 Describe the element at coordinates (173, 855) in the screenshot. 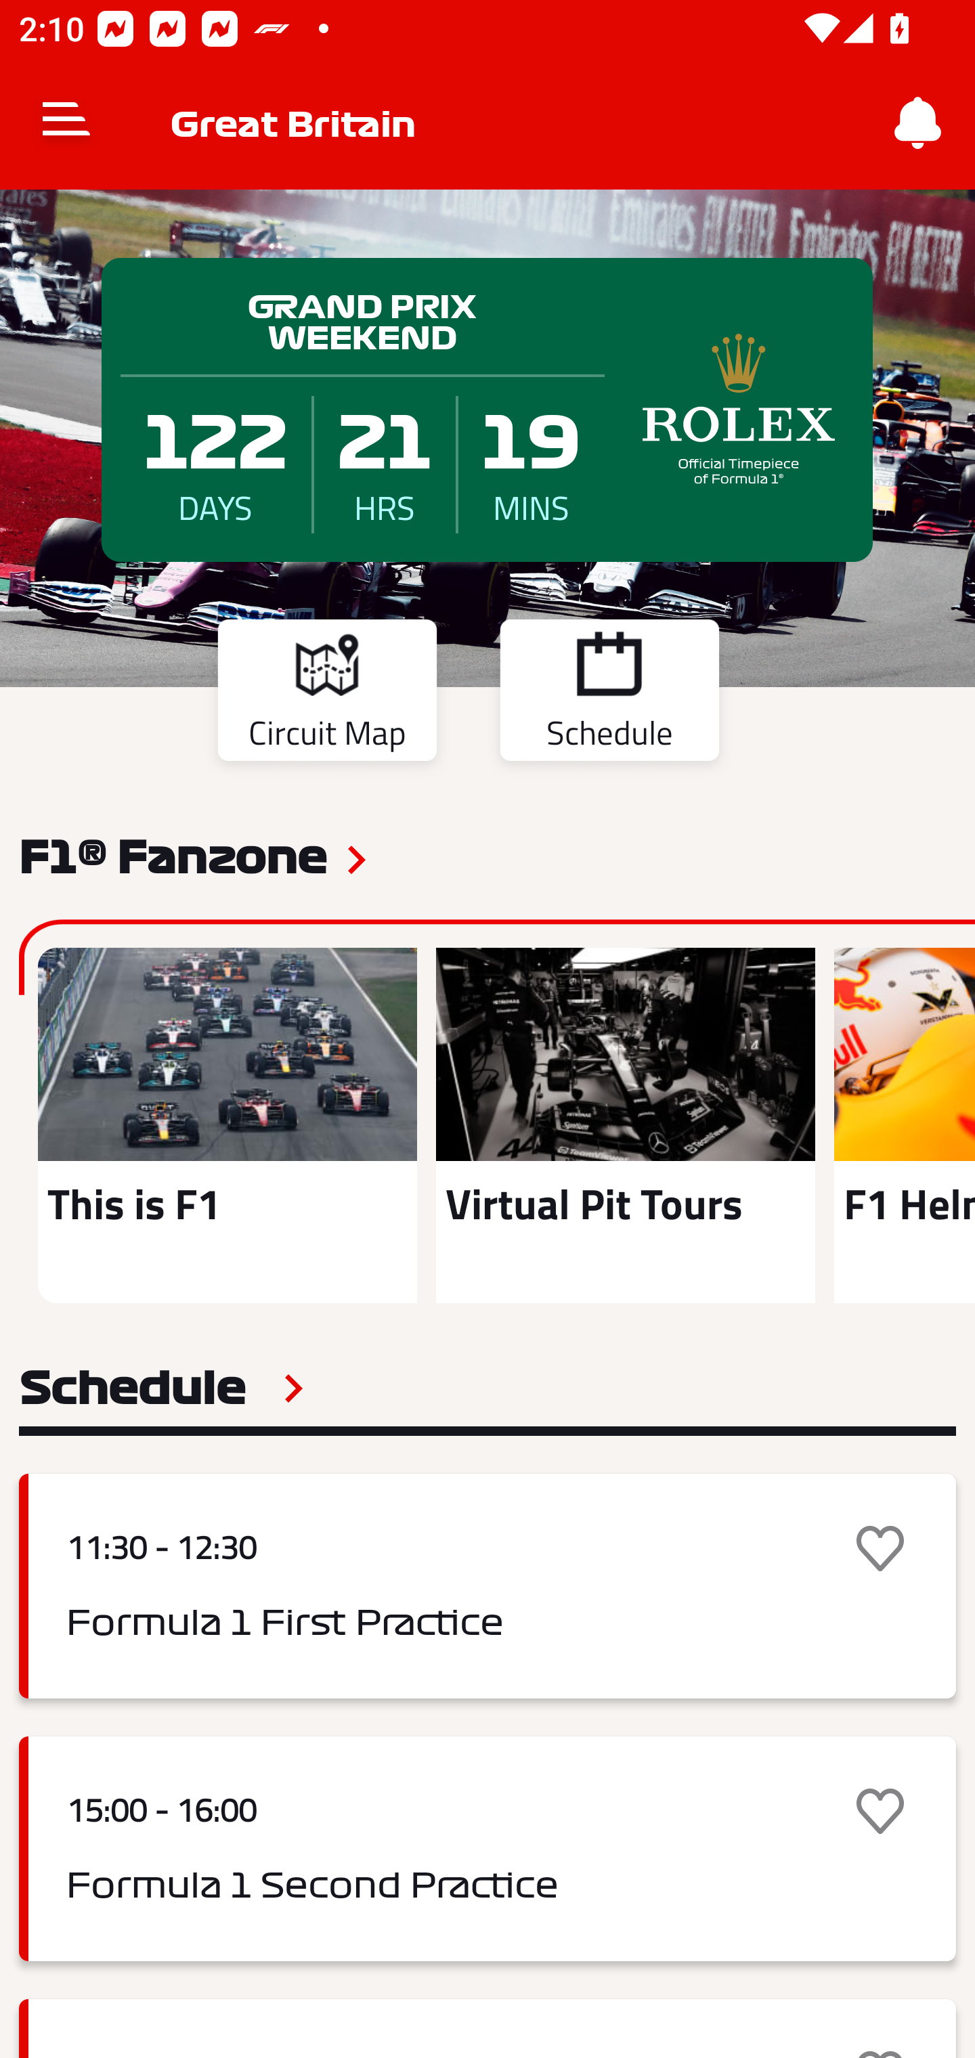

I see `F1® Fanzone` at that location.